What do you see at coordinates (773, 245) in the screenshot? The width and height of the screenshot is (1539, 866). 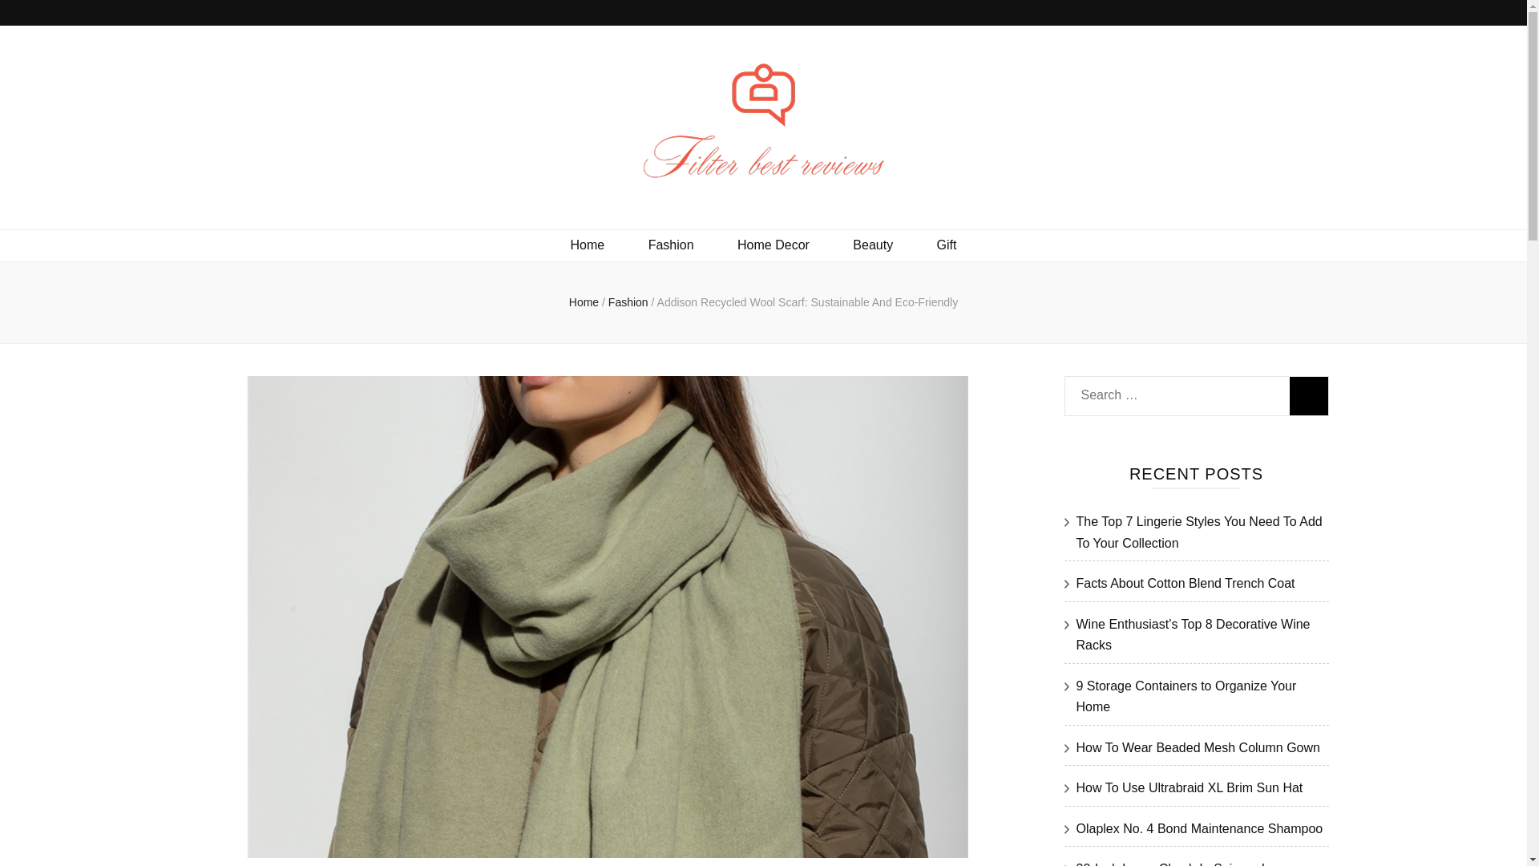 I see `Home Decor` at bounding box center [773, 245].